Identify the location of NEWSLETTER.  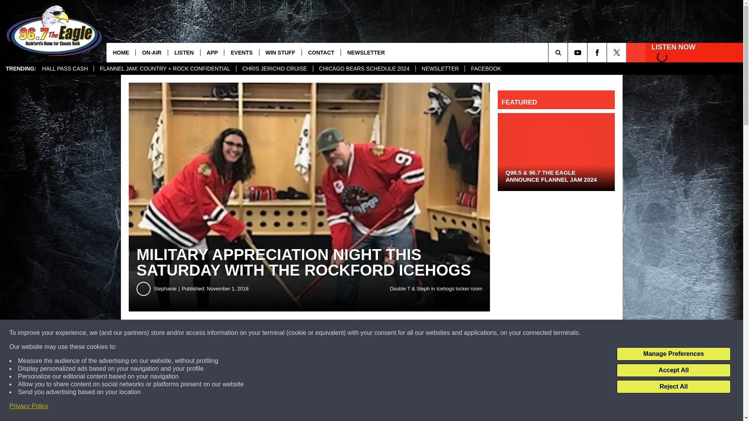
(440, 69).